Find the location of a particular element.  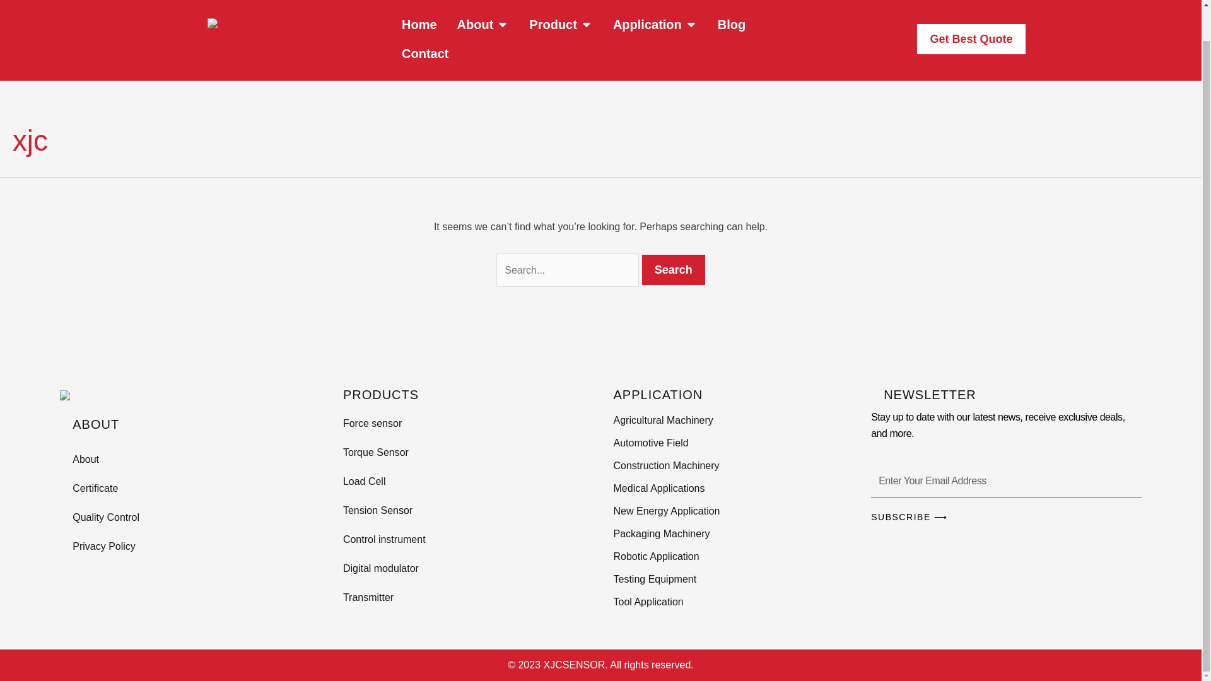

Open Product is located at coordinates (587, 24).